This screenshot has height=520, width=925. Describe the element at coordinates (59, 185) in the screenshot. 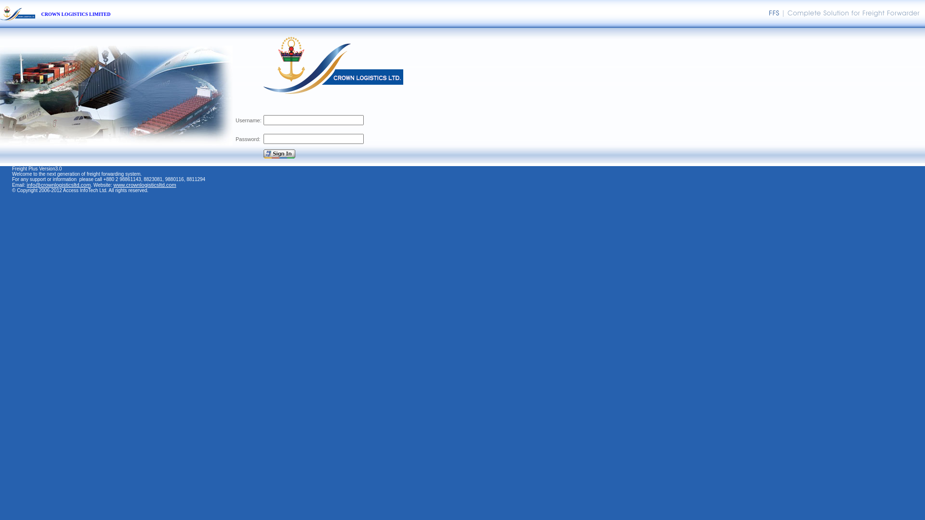

I see `info@crownlogisticsltd.com` at that location.